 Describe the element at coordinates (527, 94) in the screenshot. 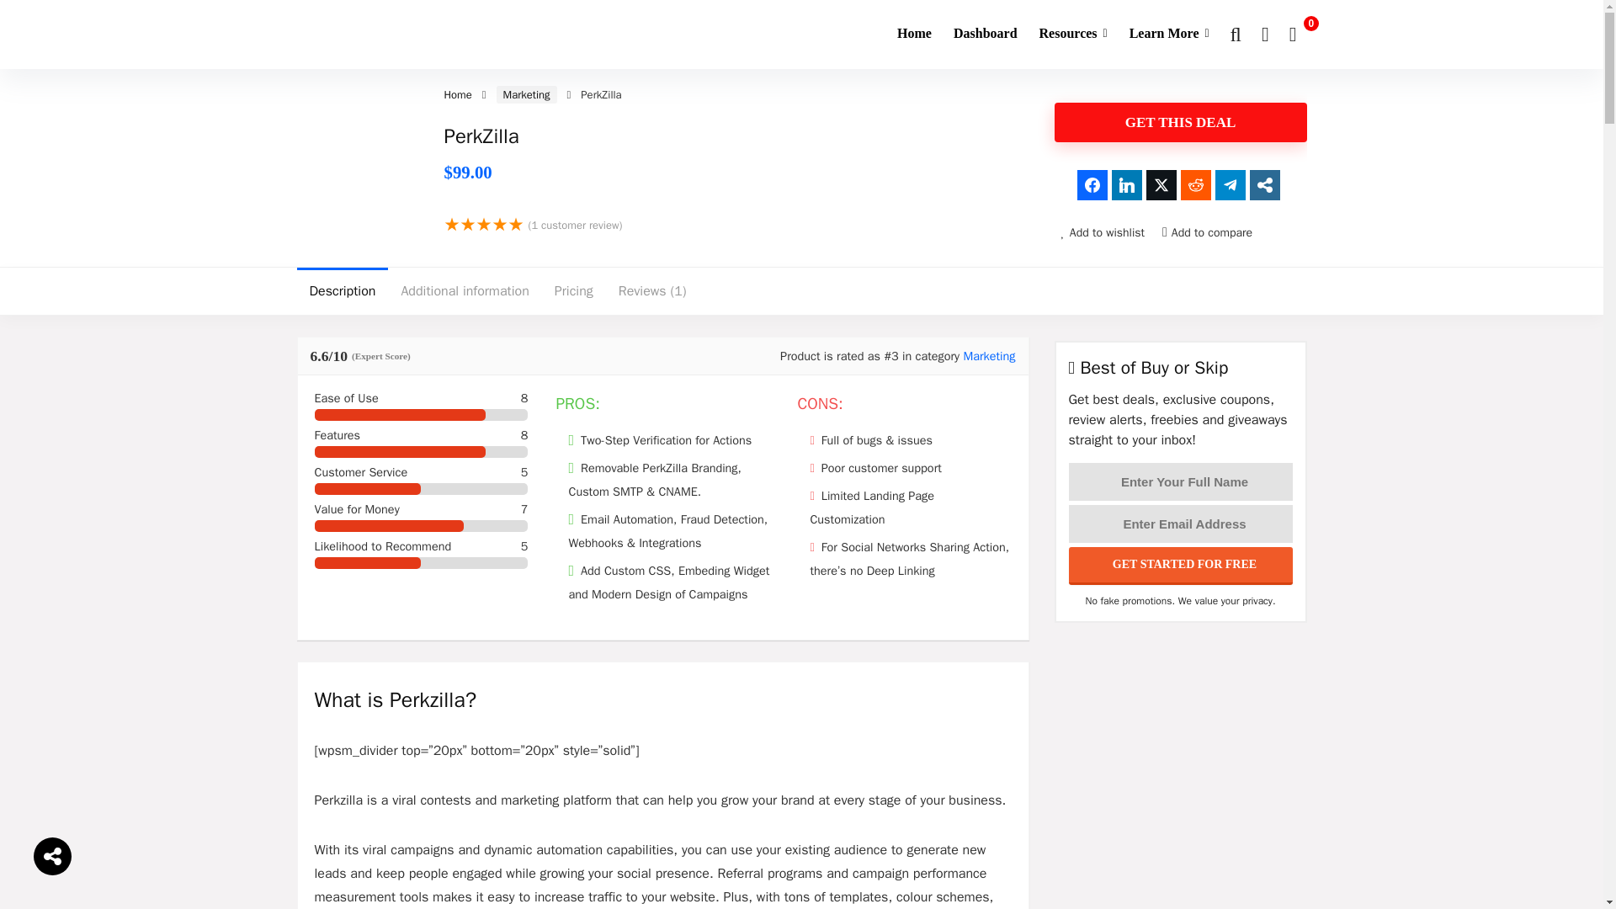

I see `Marketing` at that location.